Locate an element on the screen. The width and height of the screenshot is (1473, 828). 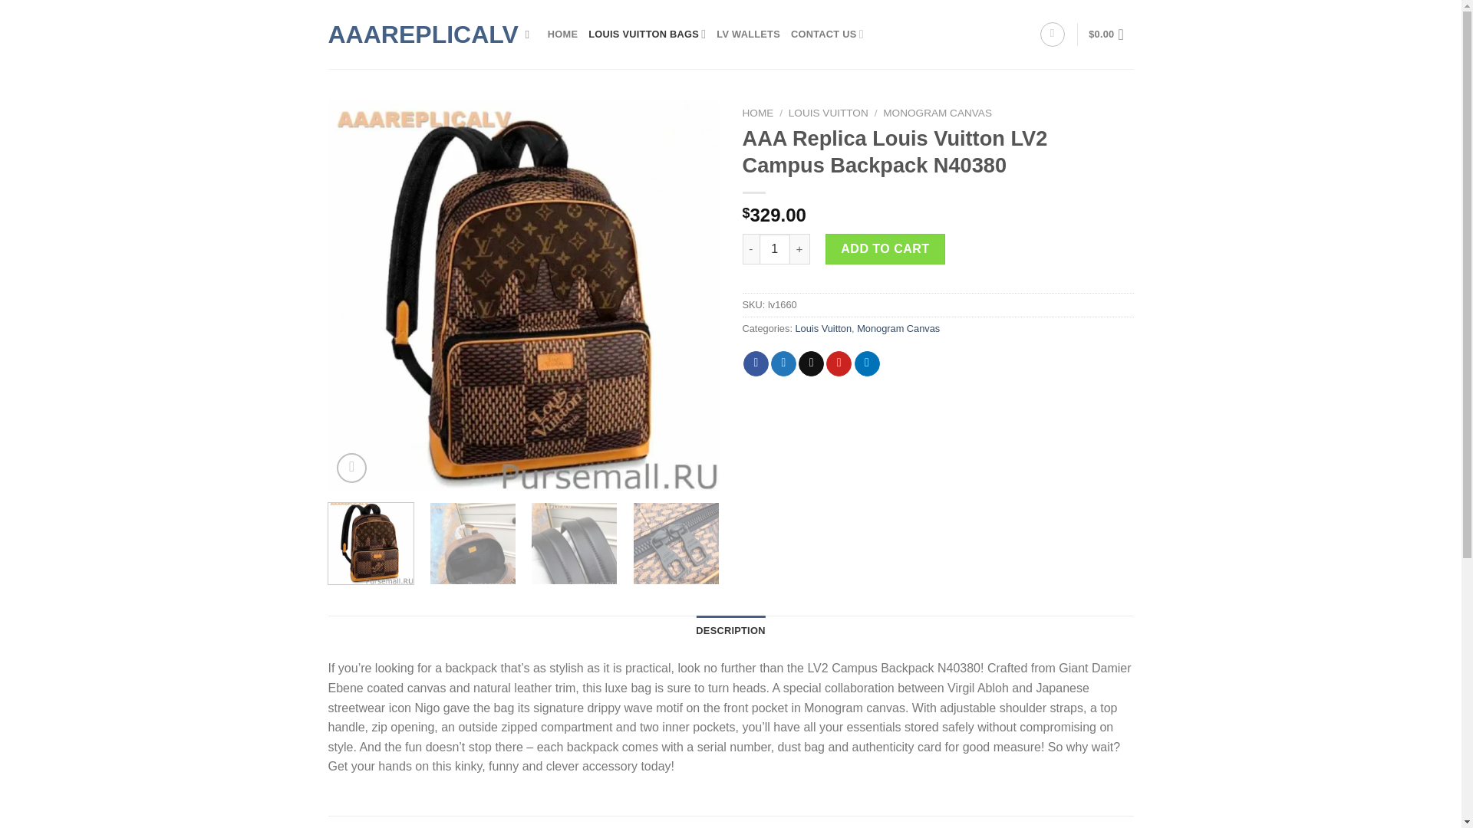
1 is located at coordinates (775, 248).